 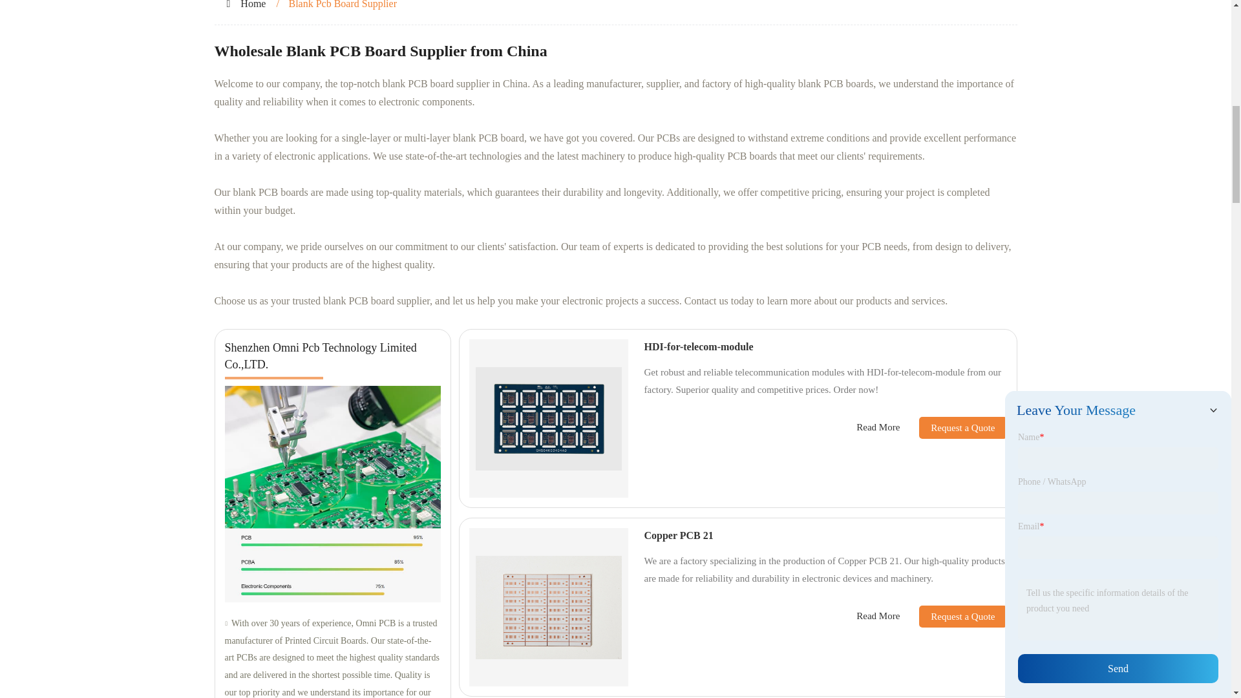 I want to click on Home, so click(x=253, y=5).